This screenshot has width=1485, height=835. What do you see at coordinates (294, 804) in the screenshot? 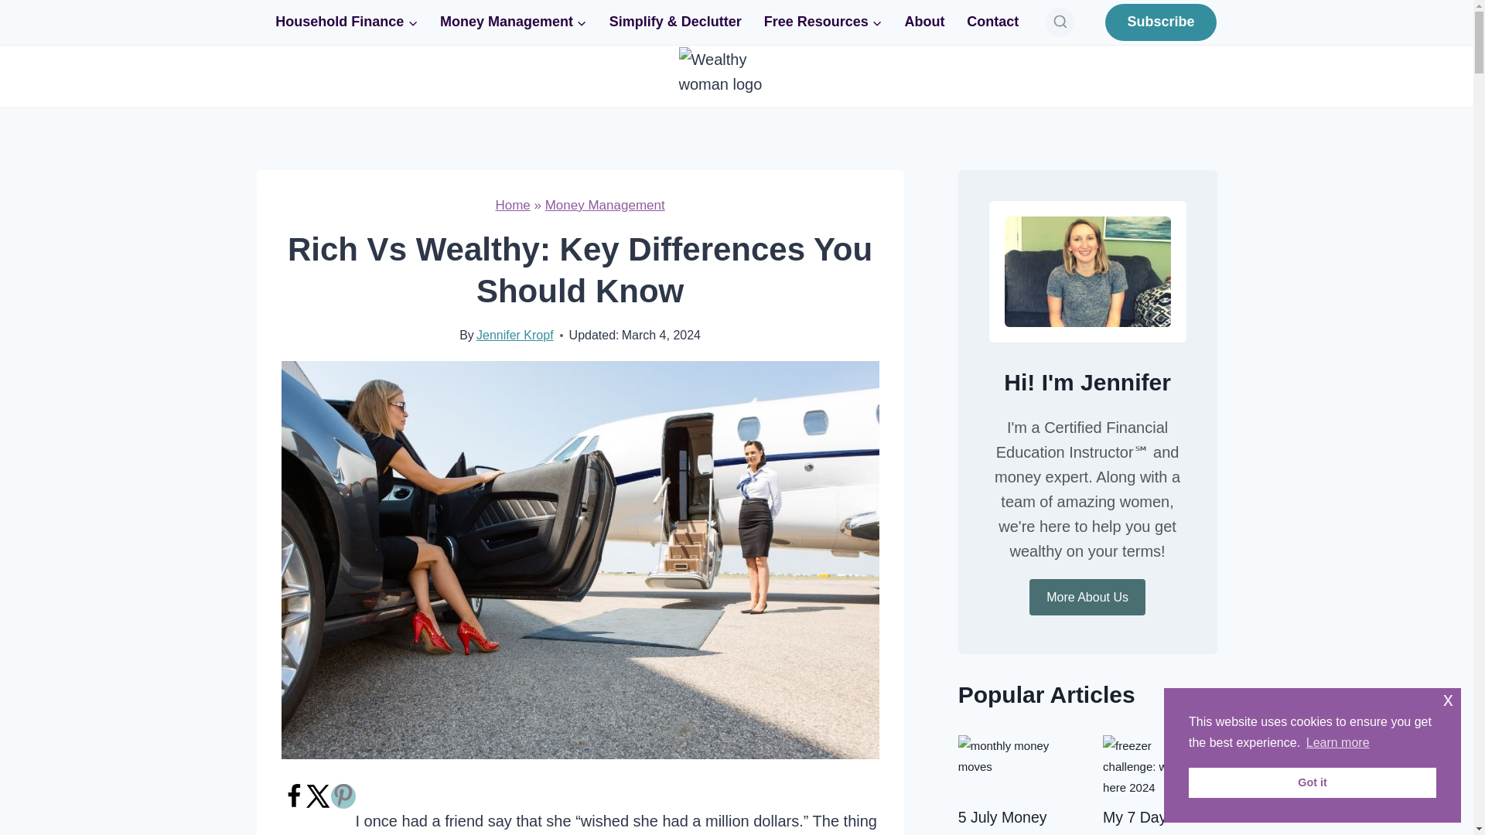
I see `Share on Facebook` at bounding box center [294, 804].